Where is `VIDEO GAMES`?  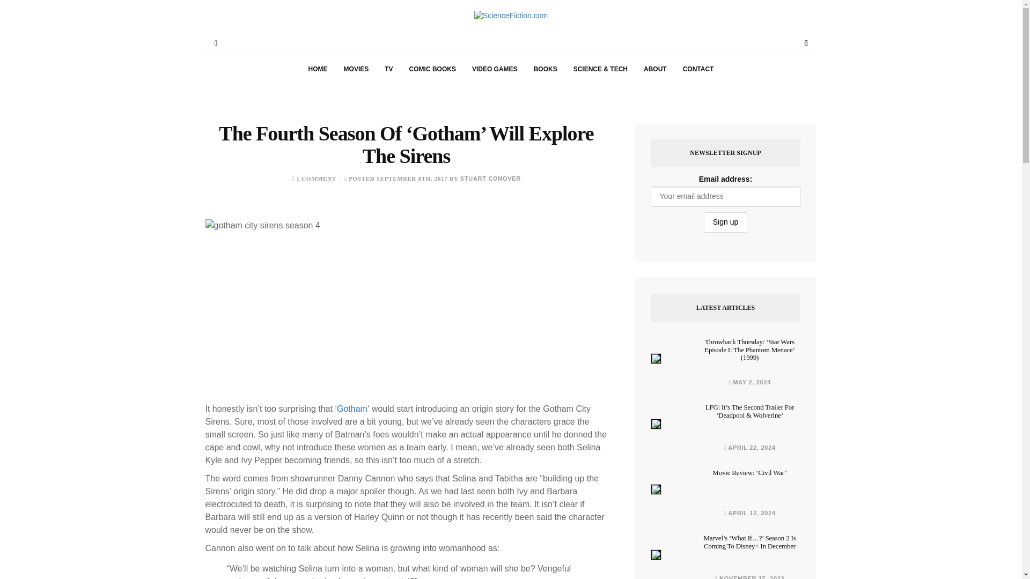 VIDEO GAMES is located at coordinates (495, 69).